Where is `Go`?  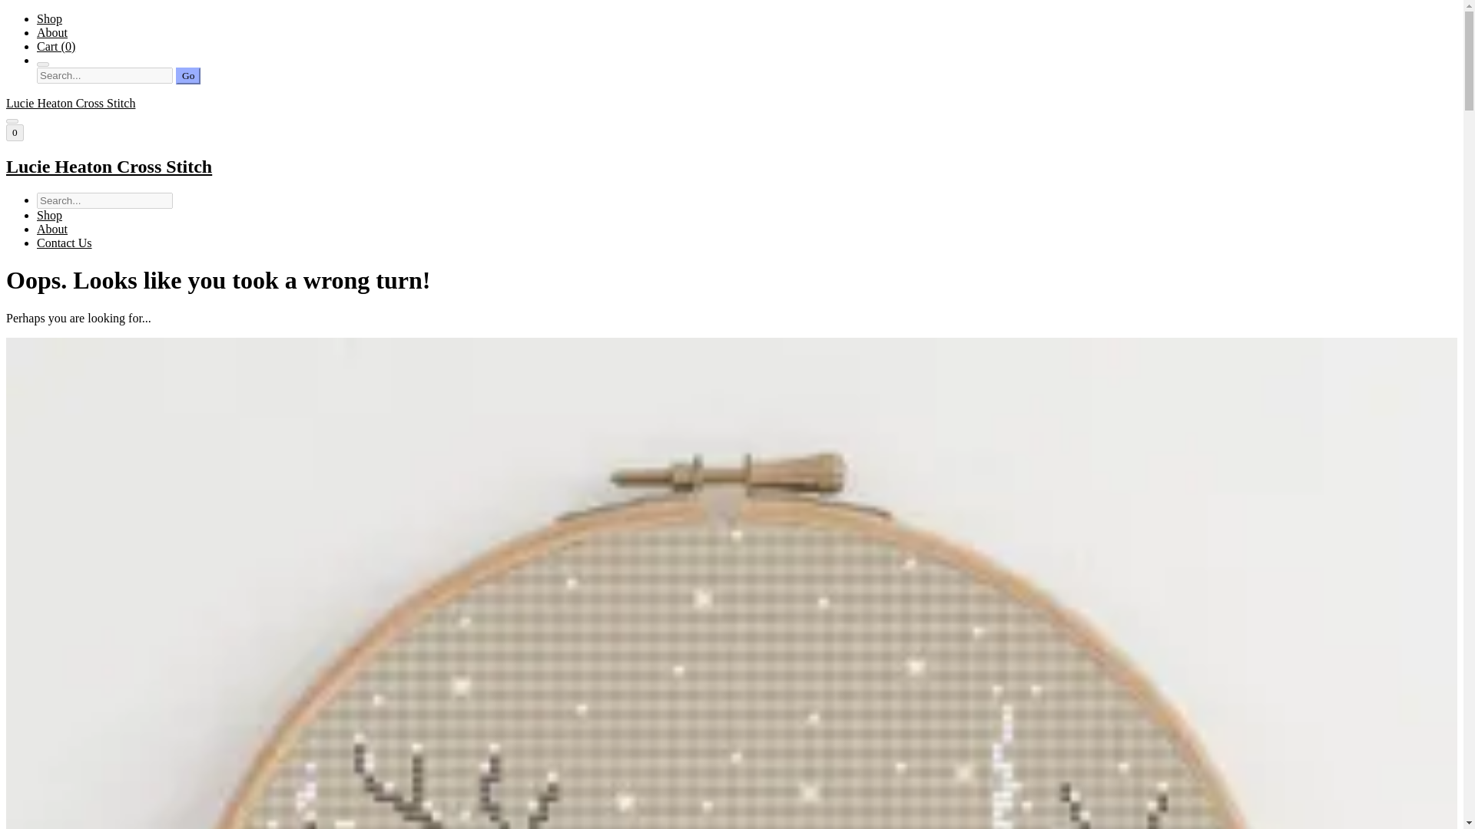
Go is located at coordinates (187, 75).